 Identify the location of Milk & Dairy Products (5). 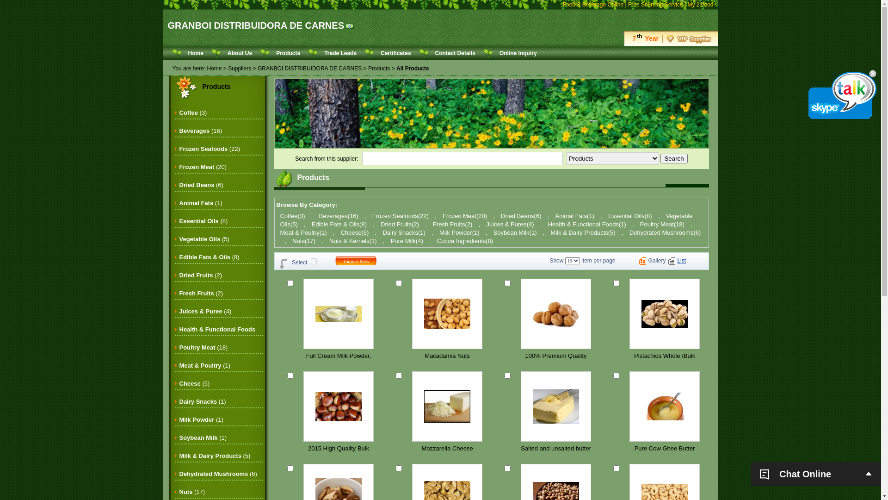
(215, 456).